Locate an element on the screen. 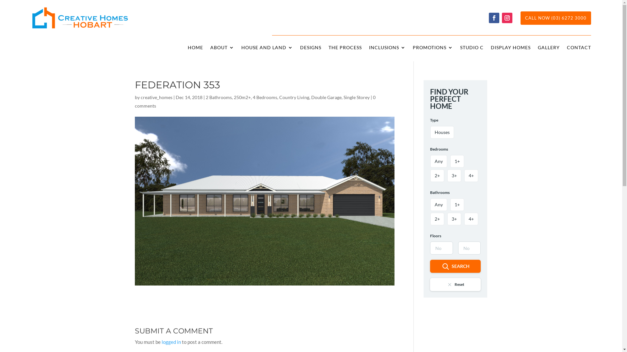 The image size is (627, 352). New Creative logo length is located at coordinates (80, 18).